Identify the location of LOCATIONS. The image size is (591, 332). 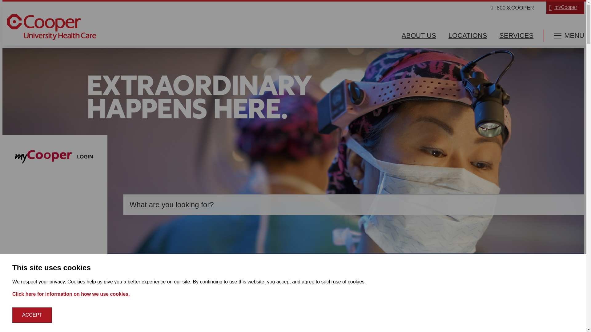
(468, 36).